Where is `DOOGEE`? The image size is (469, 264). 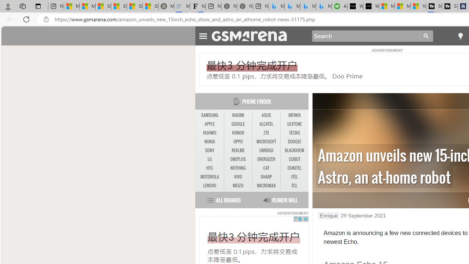
DOOGEE is located at coordinates (295, 142).